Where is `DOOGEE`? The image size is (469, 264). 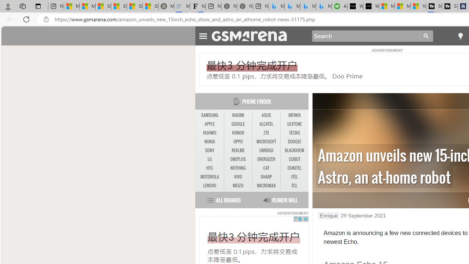
DOOGEE is located at coordinates (295, 142).